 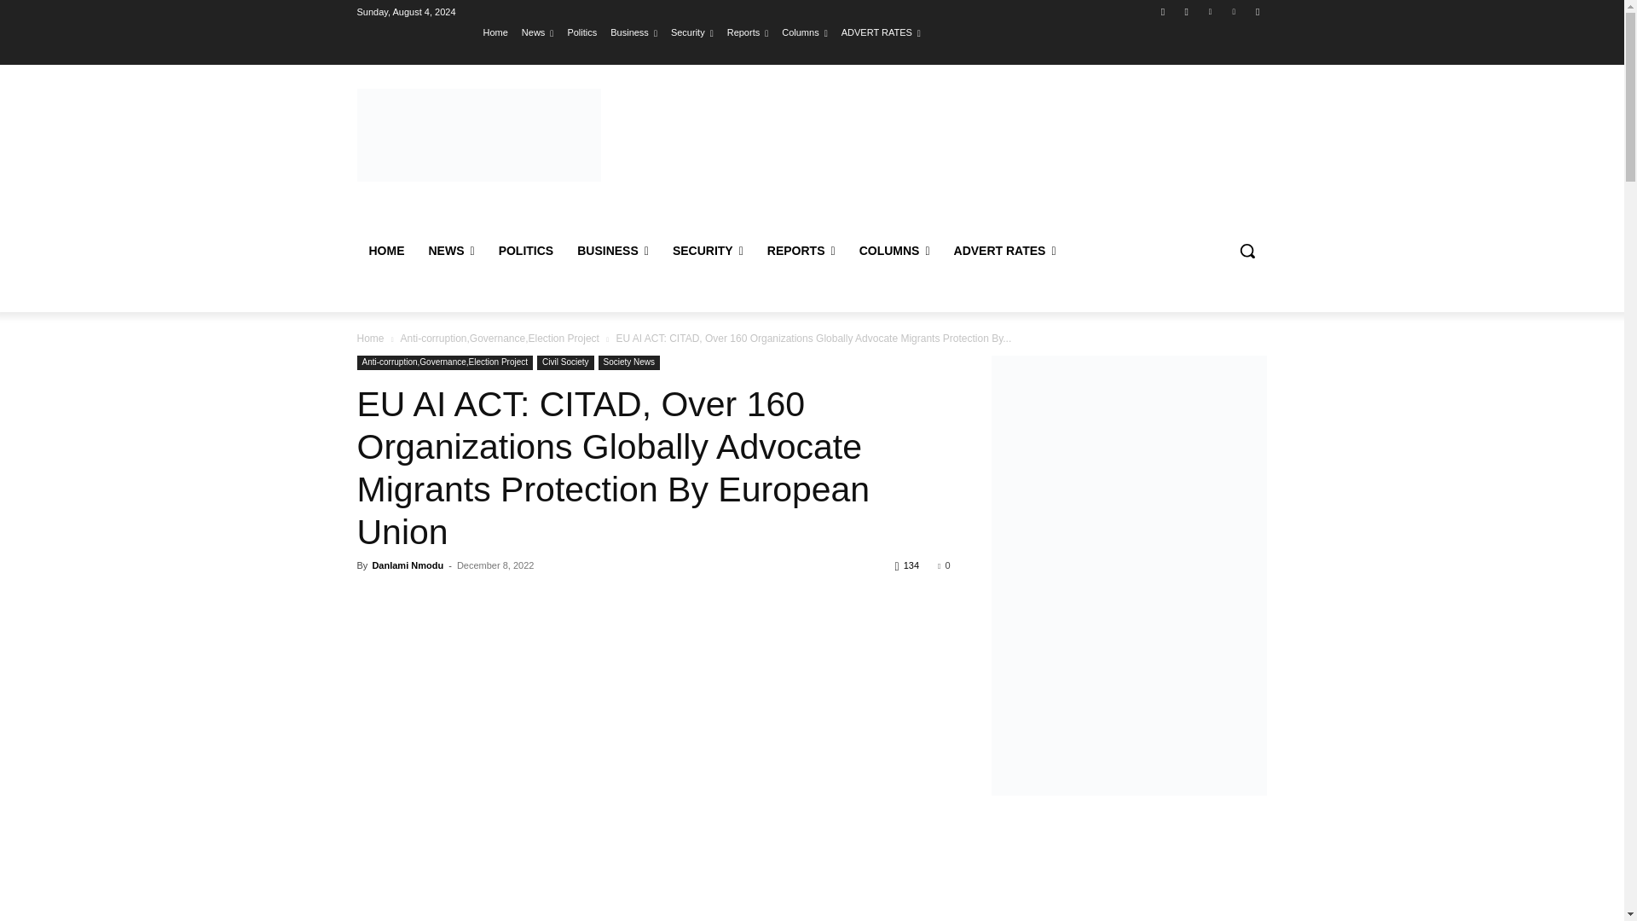 I want to click on Twitter, so click(x=1209, y=11).